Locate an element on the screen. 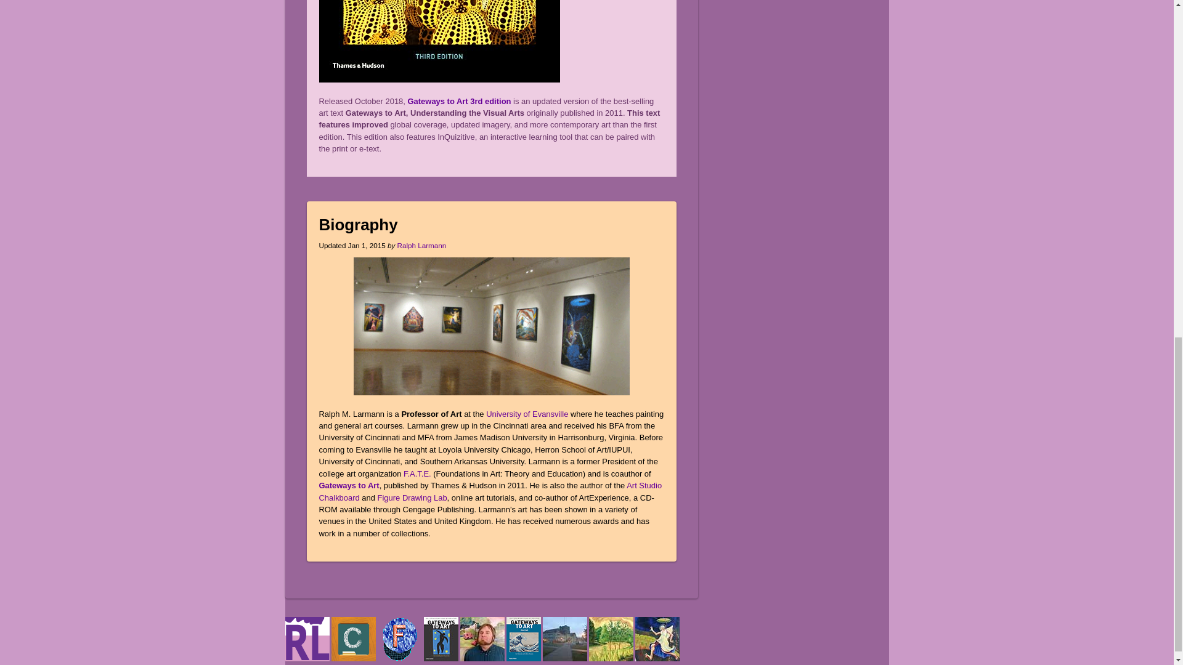 The width and height of the screenshot is (1183, 665). Figure Drawing Lab is located at coordinates (412, 498).